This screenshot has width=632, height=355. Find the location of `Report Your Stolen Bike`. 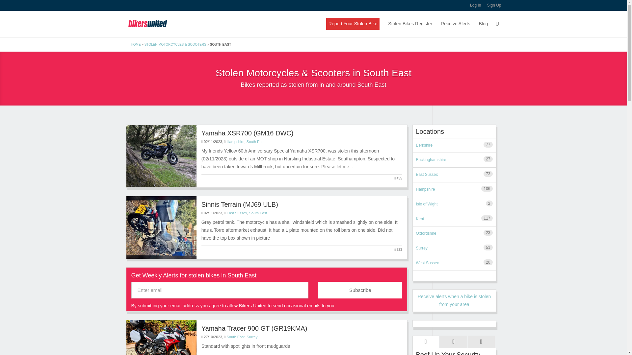

Report Your Stolen Bike is located at coordinates (353, 24).